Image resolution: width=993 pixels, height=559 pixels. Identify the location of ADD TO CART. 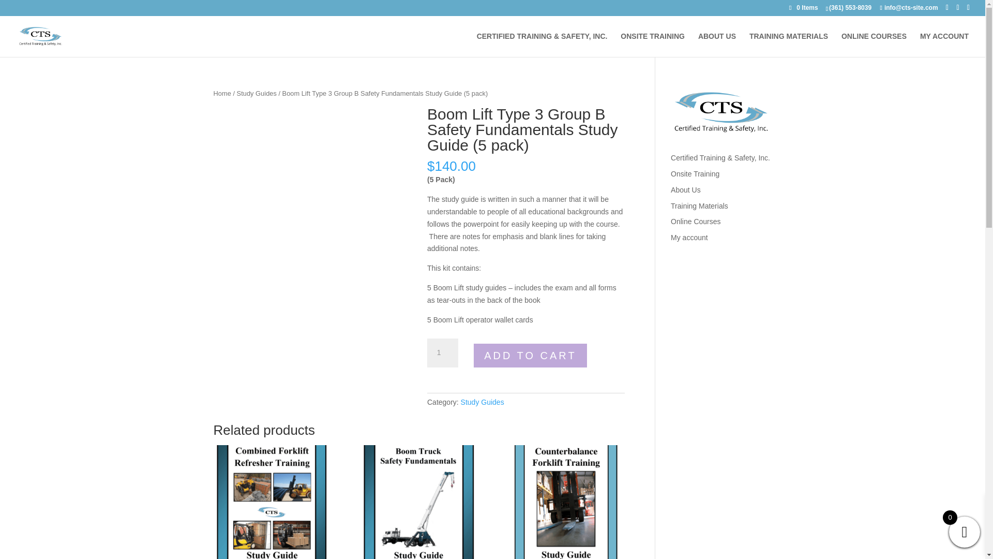
(530, 356).